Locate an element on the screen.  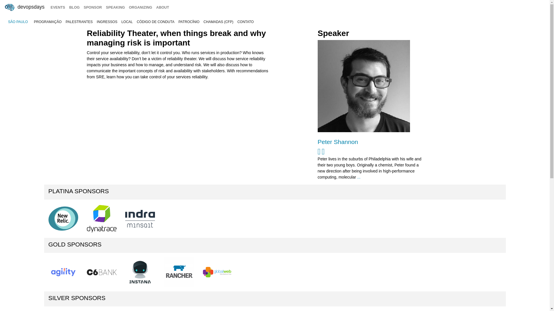
SPEAKING is located at coordinates (115, 7).